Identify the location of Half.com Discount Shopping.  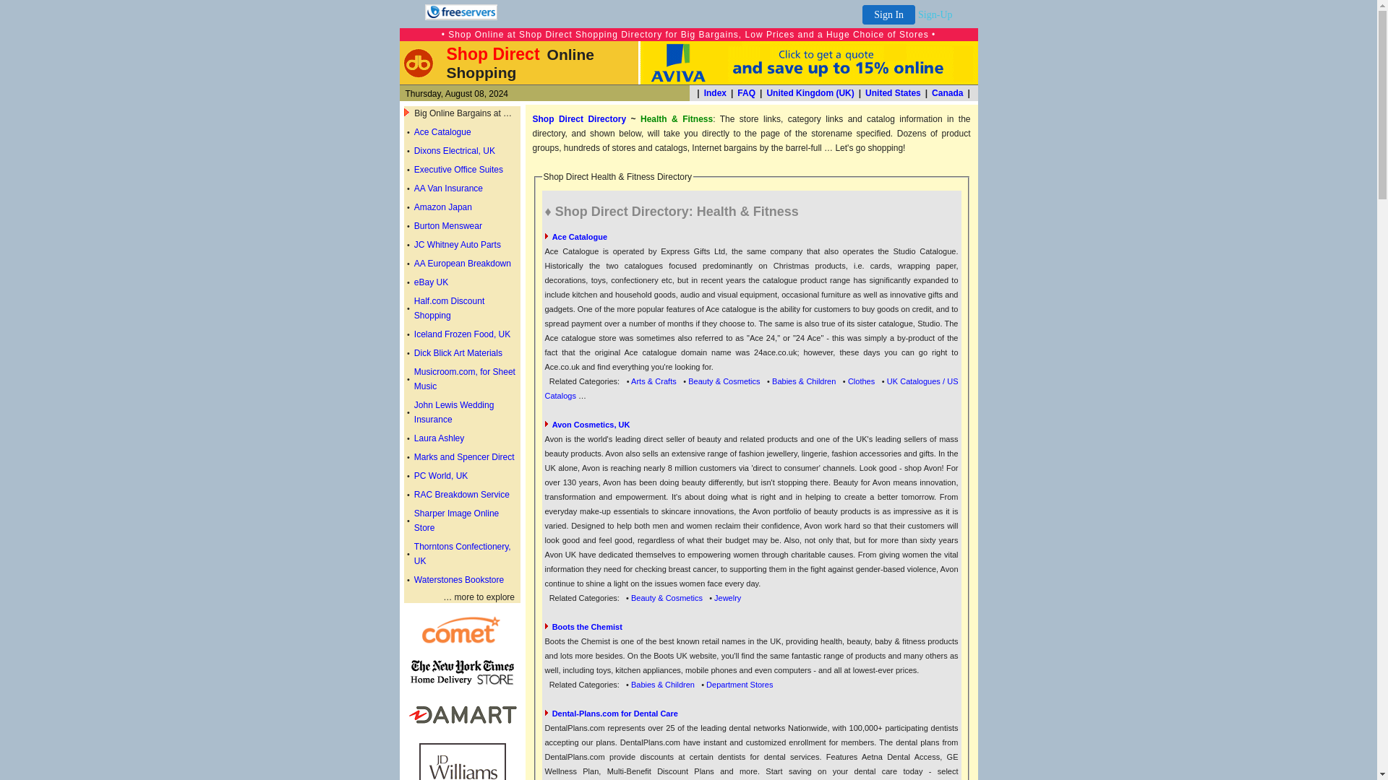
(449, 308).